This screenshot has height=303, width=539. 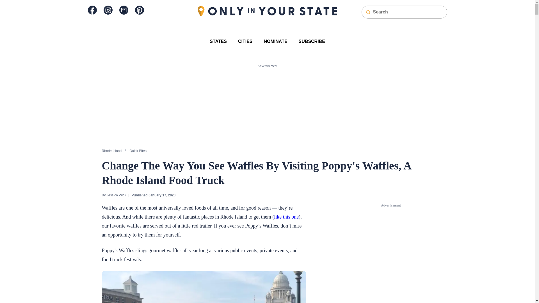 I want to click on STATES, so click(x=218, y=41).